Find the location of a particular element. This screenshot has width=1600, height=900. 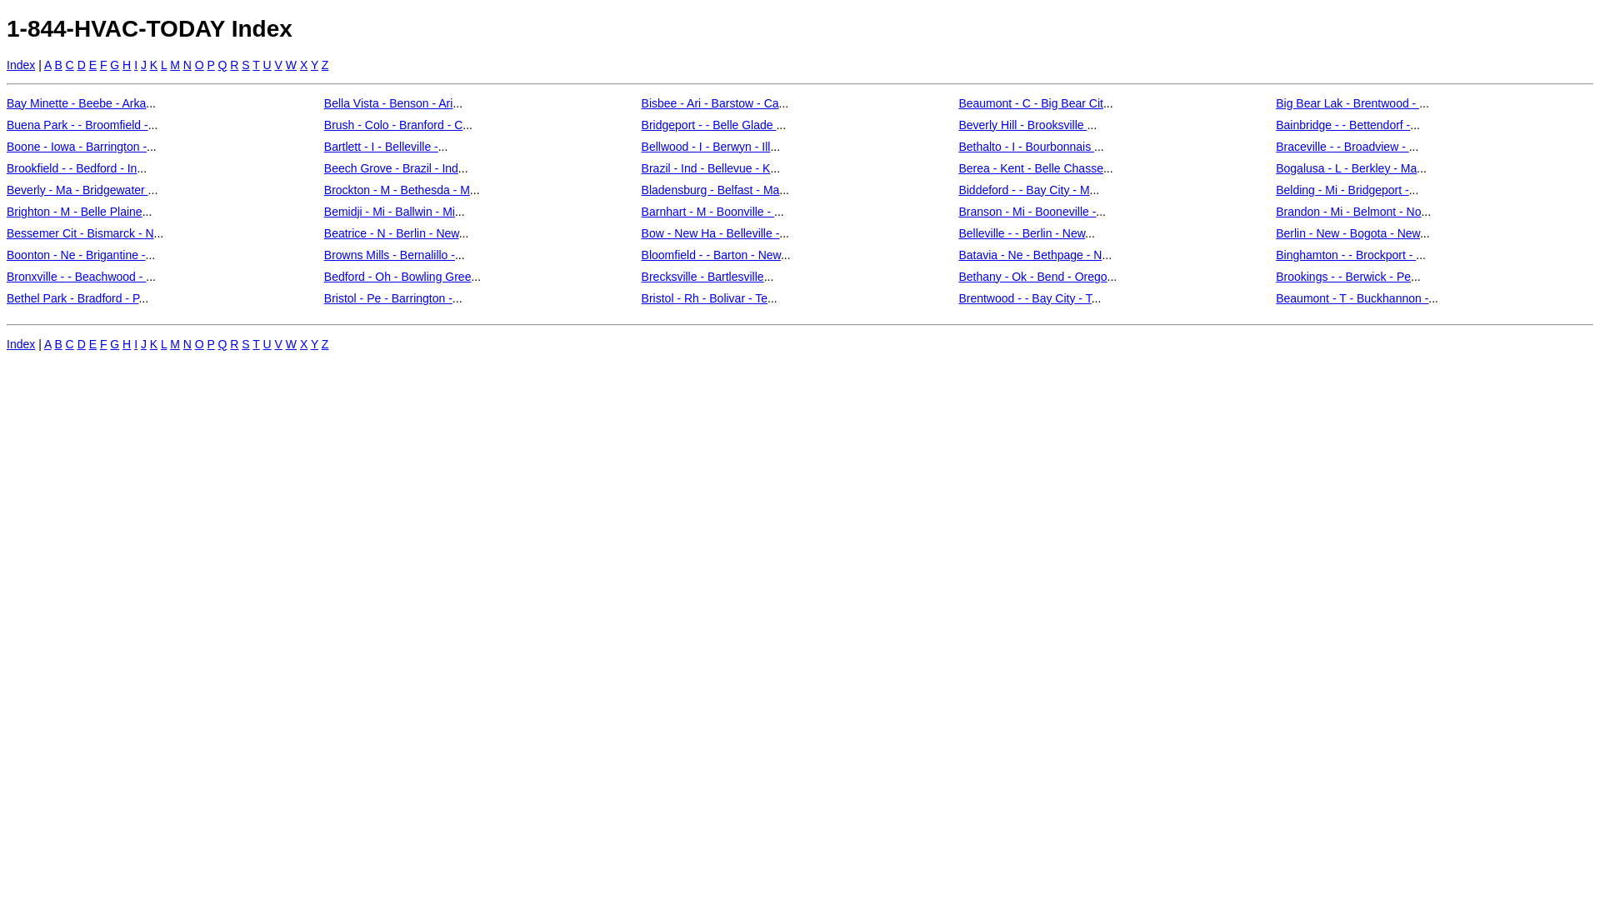

Bristol - Pe - Barrington - is located at coordinates (388, 298).